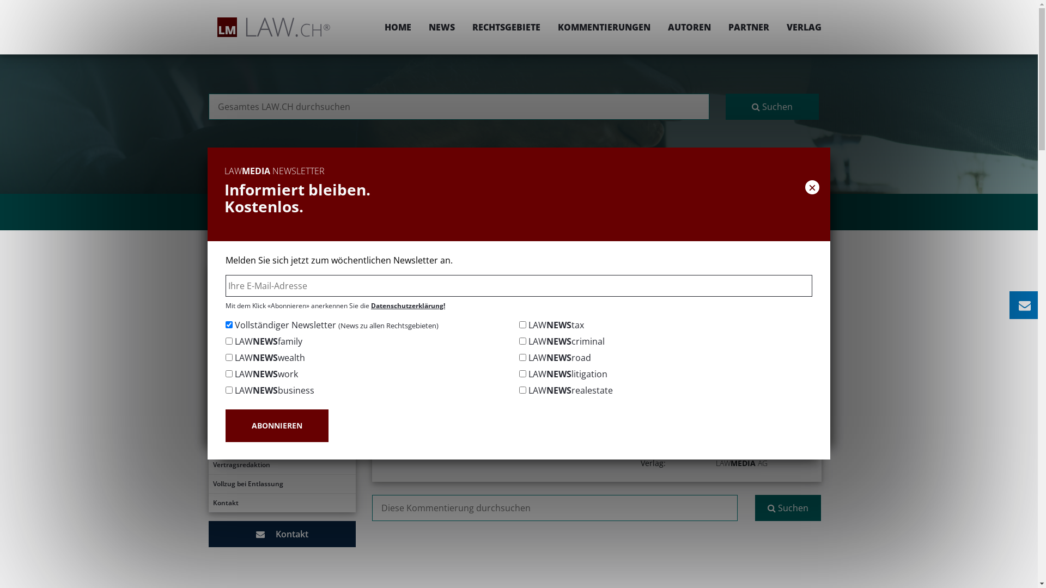 The image size is (1046, 588). Describe the element at coordinates (282, 293) in the screenshot. I see `Inhaltsverzeichnis` at that location.